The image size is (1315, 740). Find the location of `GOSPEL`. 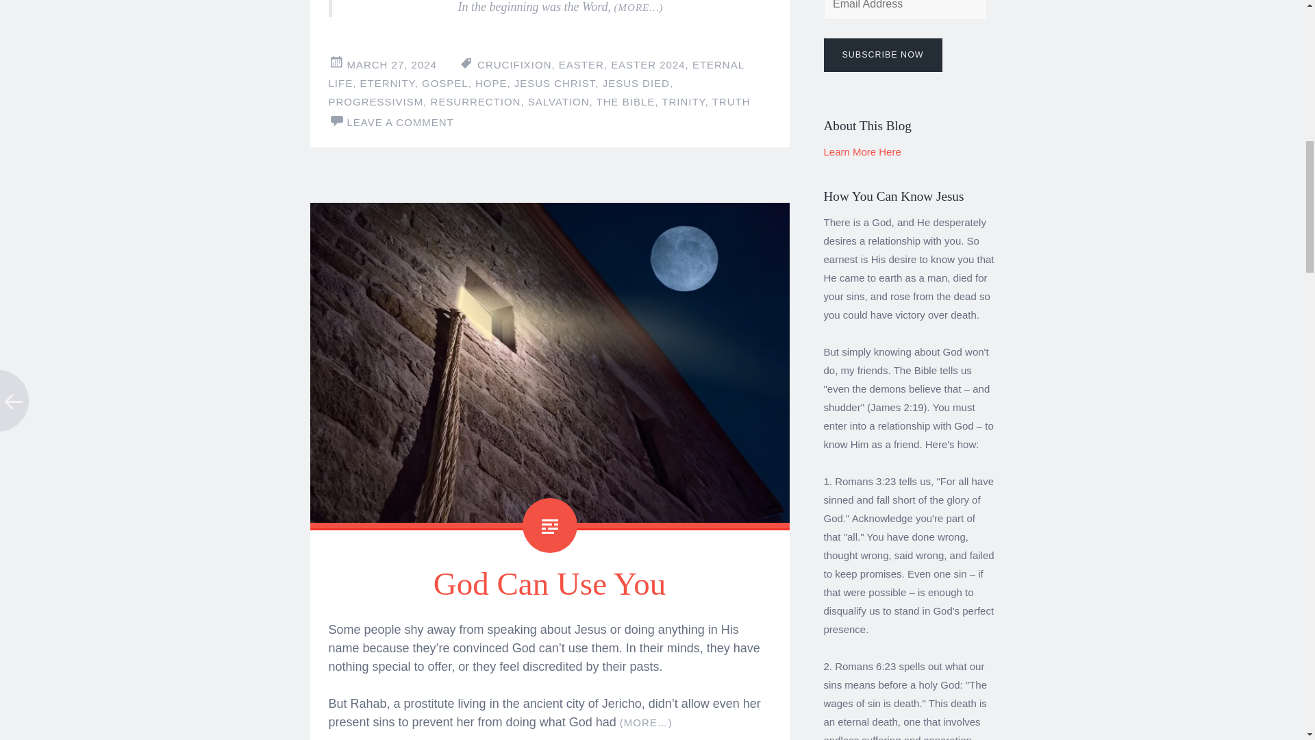

GOSPEL is located at coordinates (445, 83).